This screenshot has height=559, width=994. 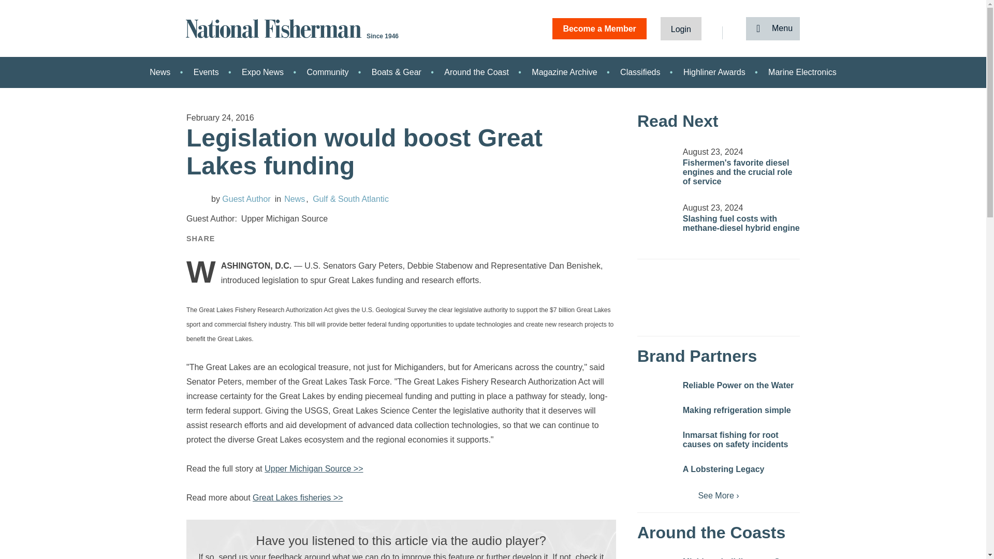 What do you see at coordinates (275, 27) in the screenshot?
I see `National Fisherman` at bounding box center [275, 27].